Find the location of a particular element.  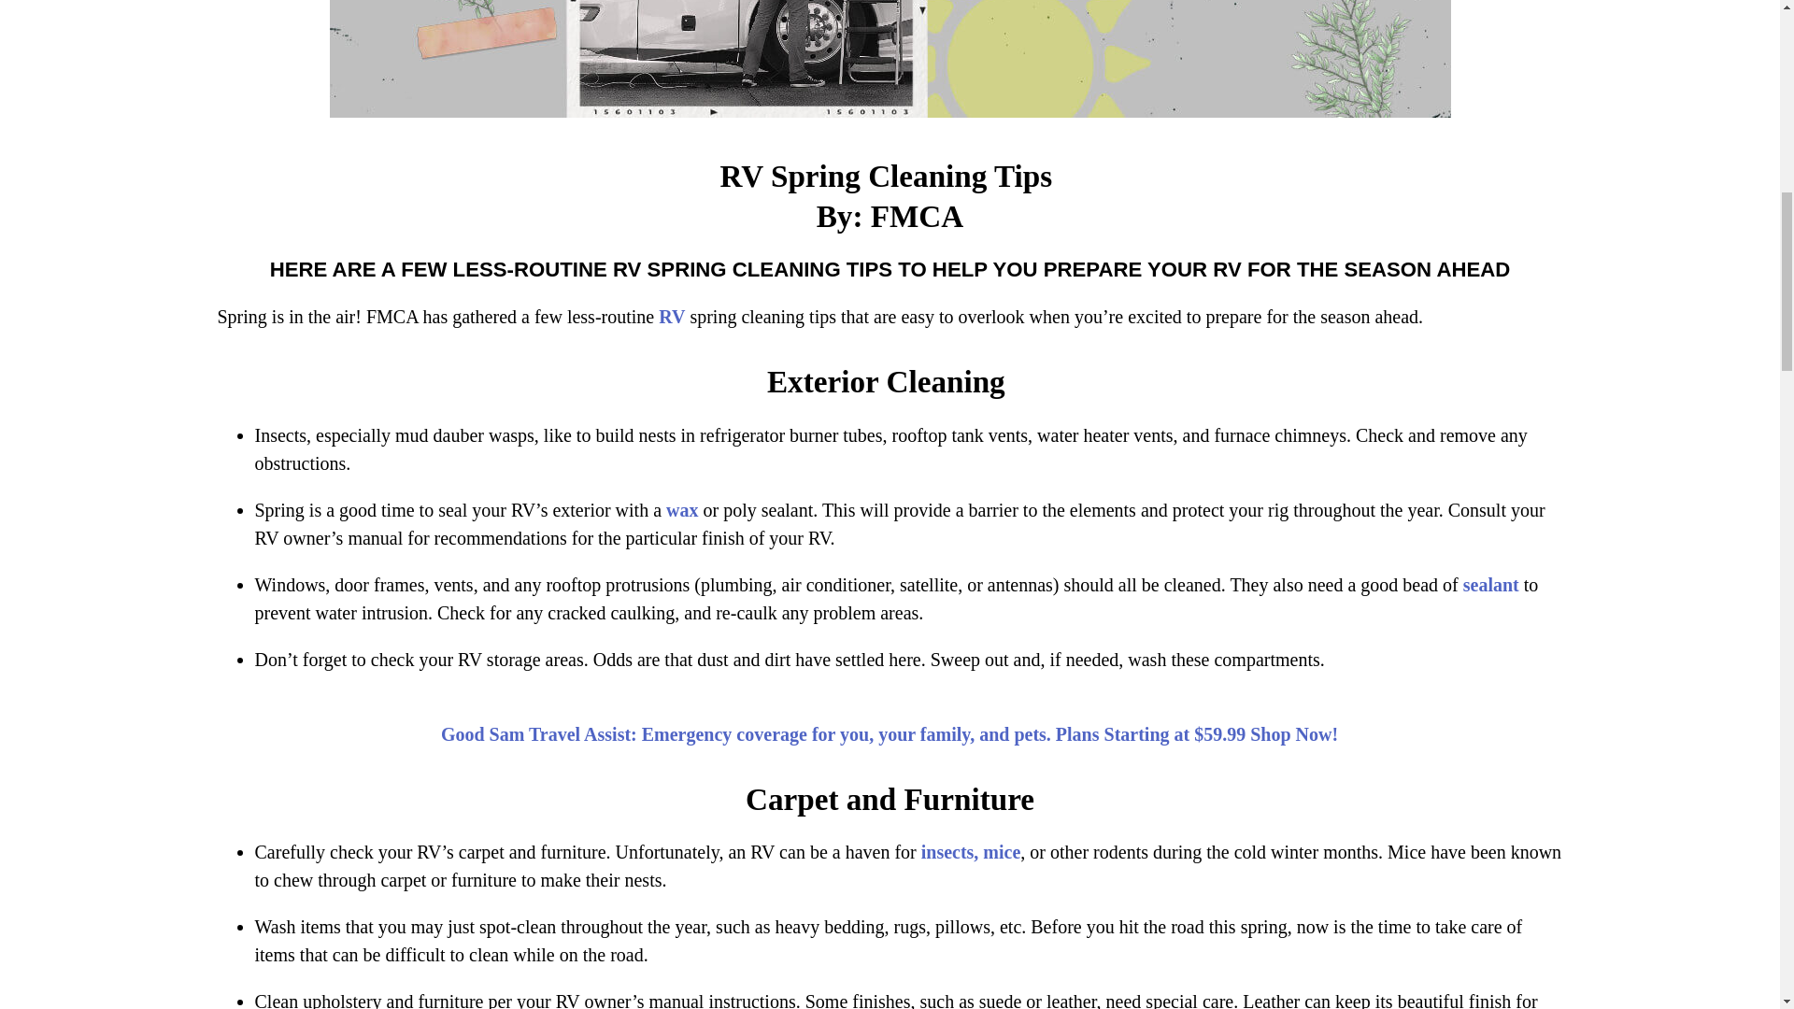

RV Spring Cleaning Tips is located at coordinates (889, 59).